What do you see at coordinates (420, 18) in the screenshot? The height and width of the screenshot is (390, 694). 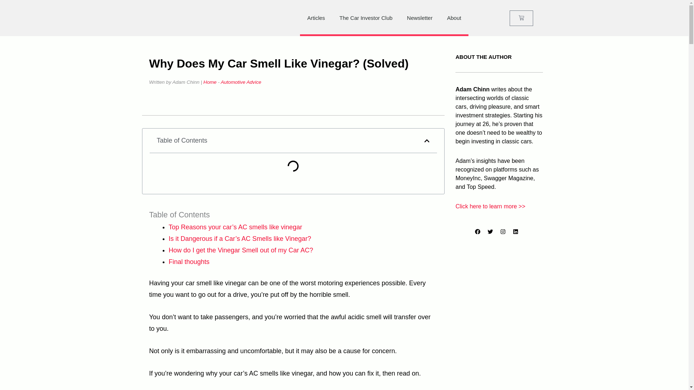 I see `Newsletter` at bounding box center [420, 18].